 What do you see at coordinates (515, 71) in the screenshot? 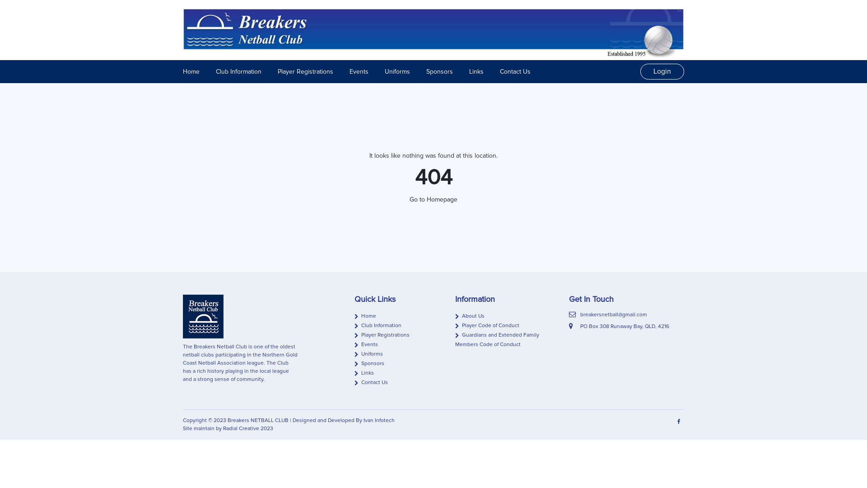
I see `Contact Us` at bounding box center [515, 71].